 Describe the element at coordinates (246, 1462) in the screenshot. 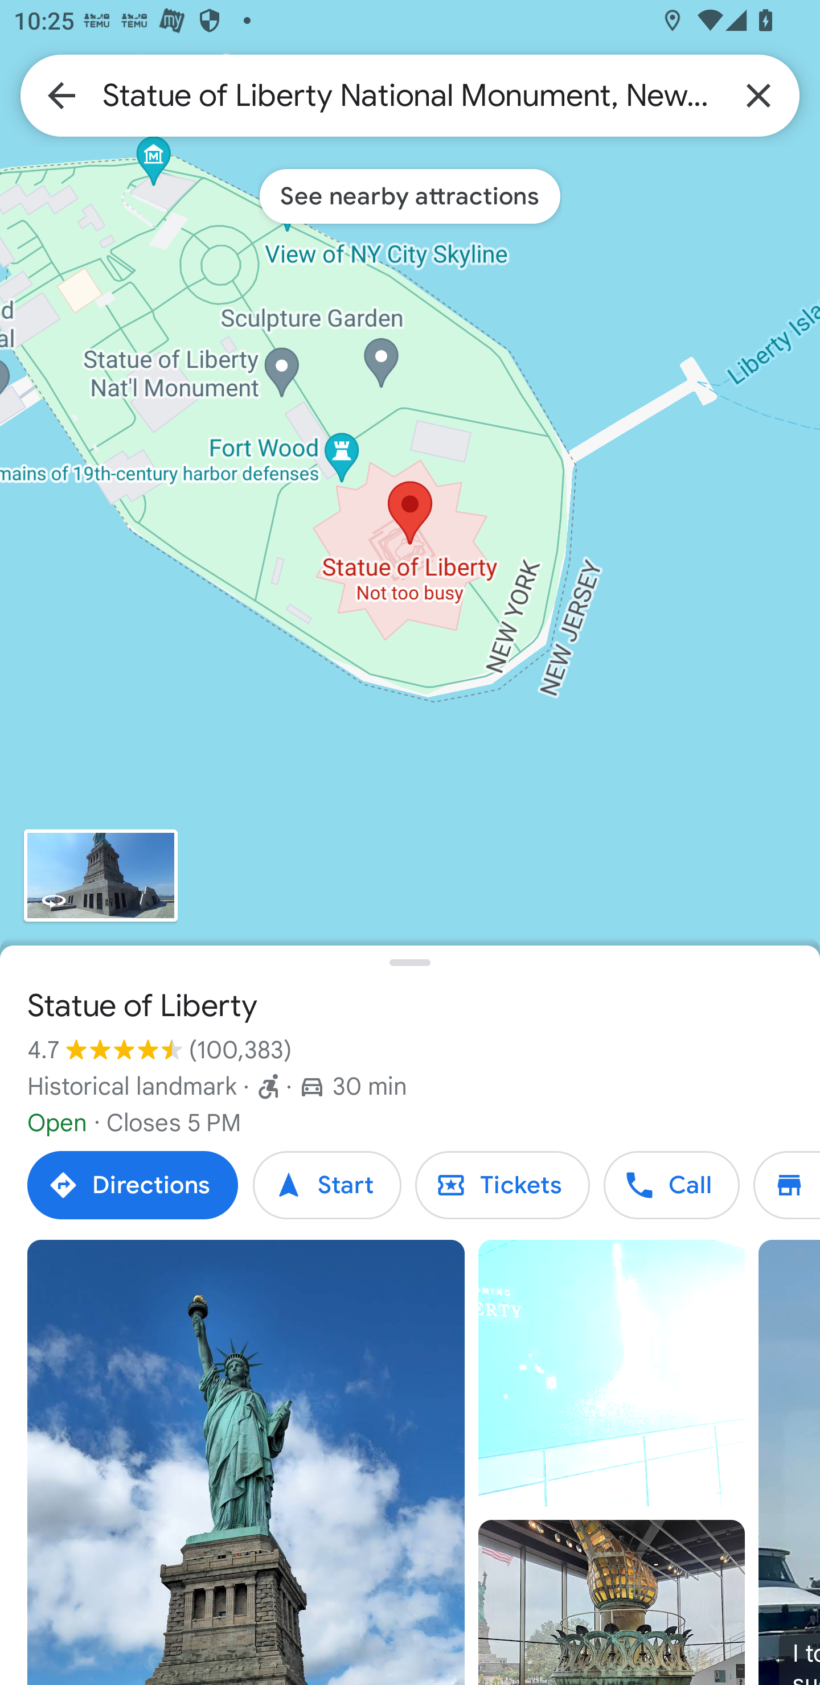

I see `Photo` at that location.